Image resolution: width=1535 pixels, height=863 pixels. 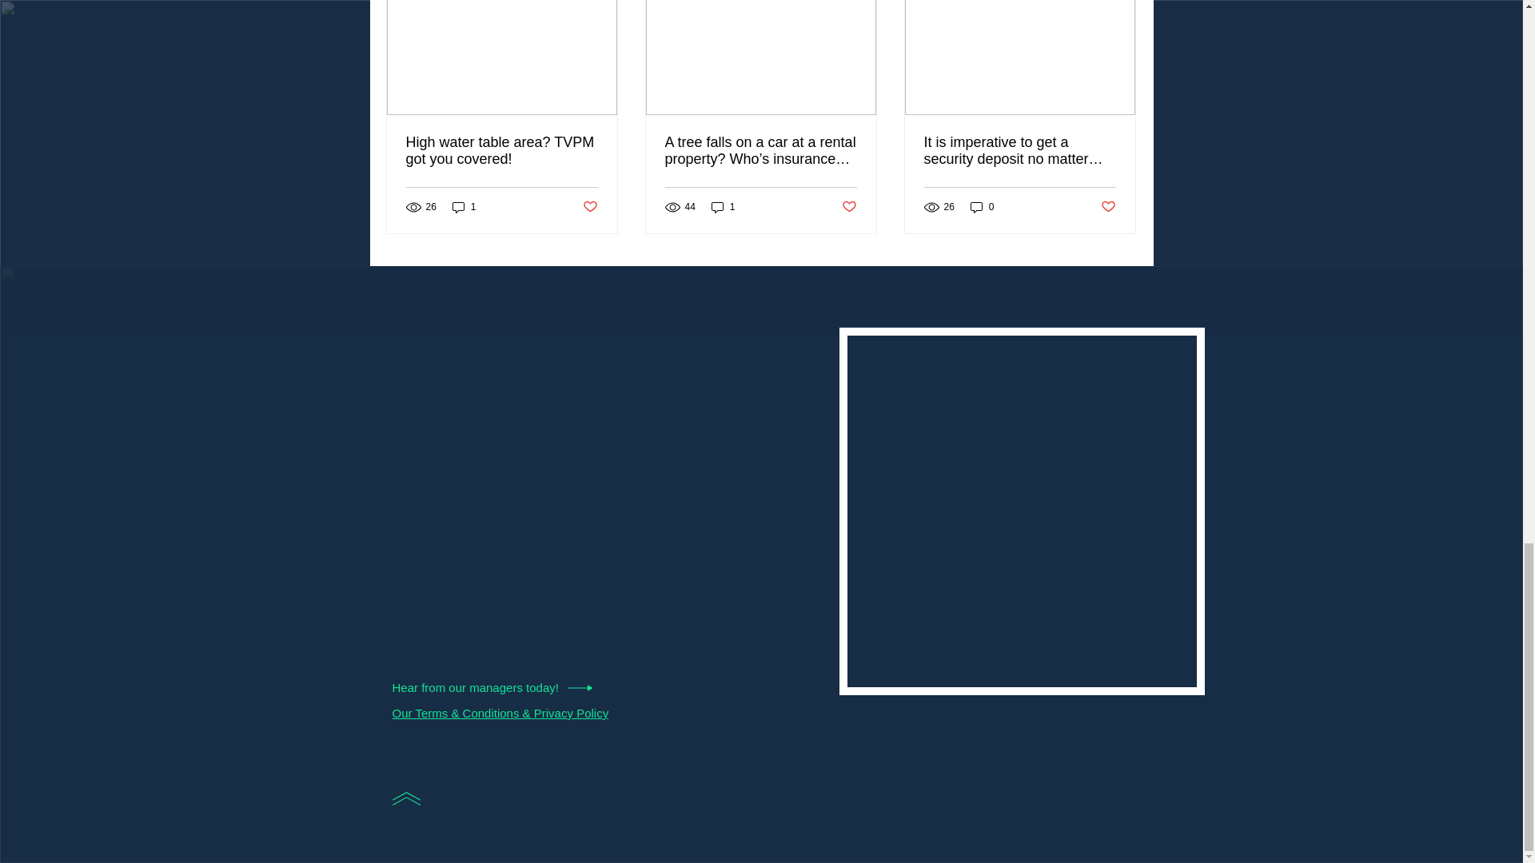 What do you see at coordinates (849, 208) in the screenshot?
I see `Post not marked as liked` at bounding box center [849, 208].